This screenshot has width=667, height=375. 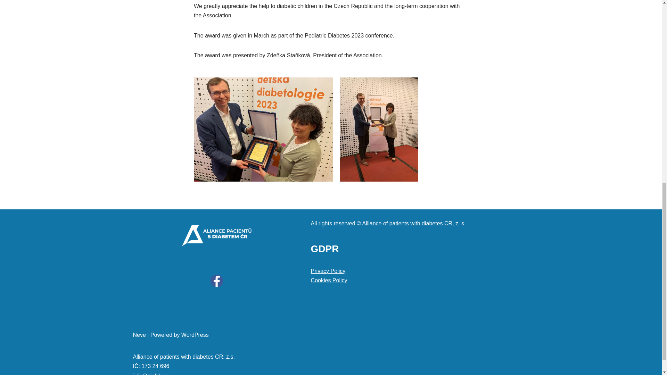 I want to click on Neve, so click(x=139, y=335).